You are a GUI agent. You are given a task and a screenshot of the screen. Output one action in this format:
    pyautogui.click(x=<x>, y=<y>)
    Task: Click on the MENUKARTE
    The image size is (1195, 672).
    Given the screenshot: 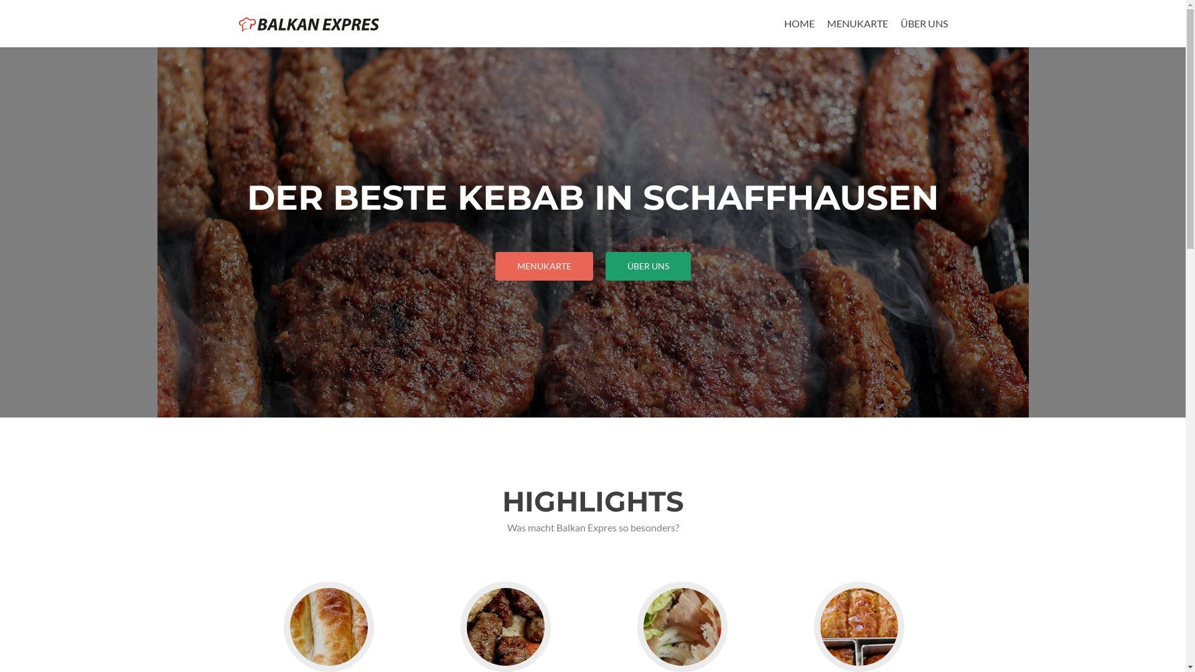 What is the action you would take?
    pyautogui.click(x=857, y=24)
    